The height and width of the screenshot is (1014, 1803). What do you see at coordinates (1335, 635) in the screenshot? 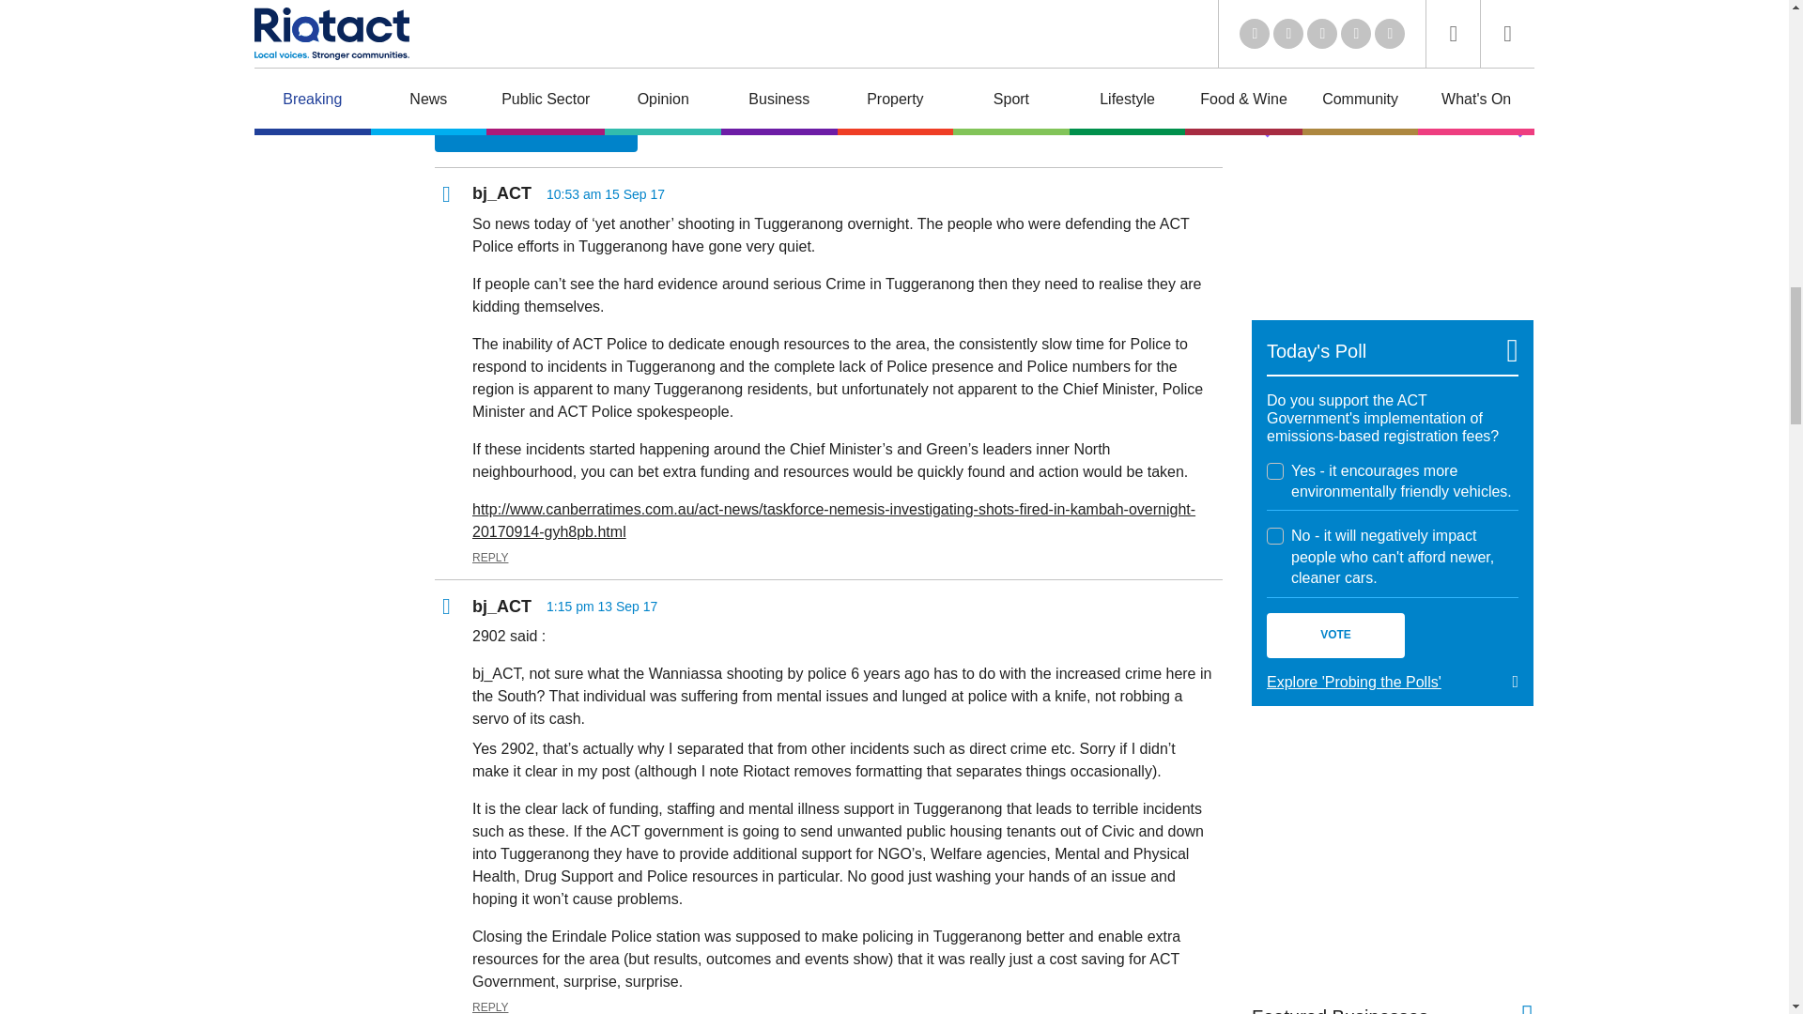
I see `   Vote   ` at bounding box center [1335, 635].